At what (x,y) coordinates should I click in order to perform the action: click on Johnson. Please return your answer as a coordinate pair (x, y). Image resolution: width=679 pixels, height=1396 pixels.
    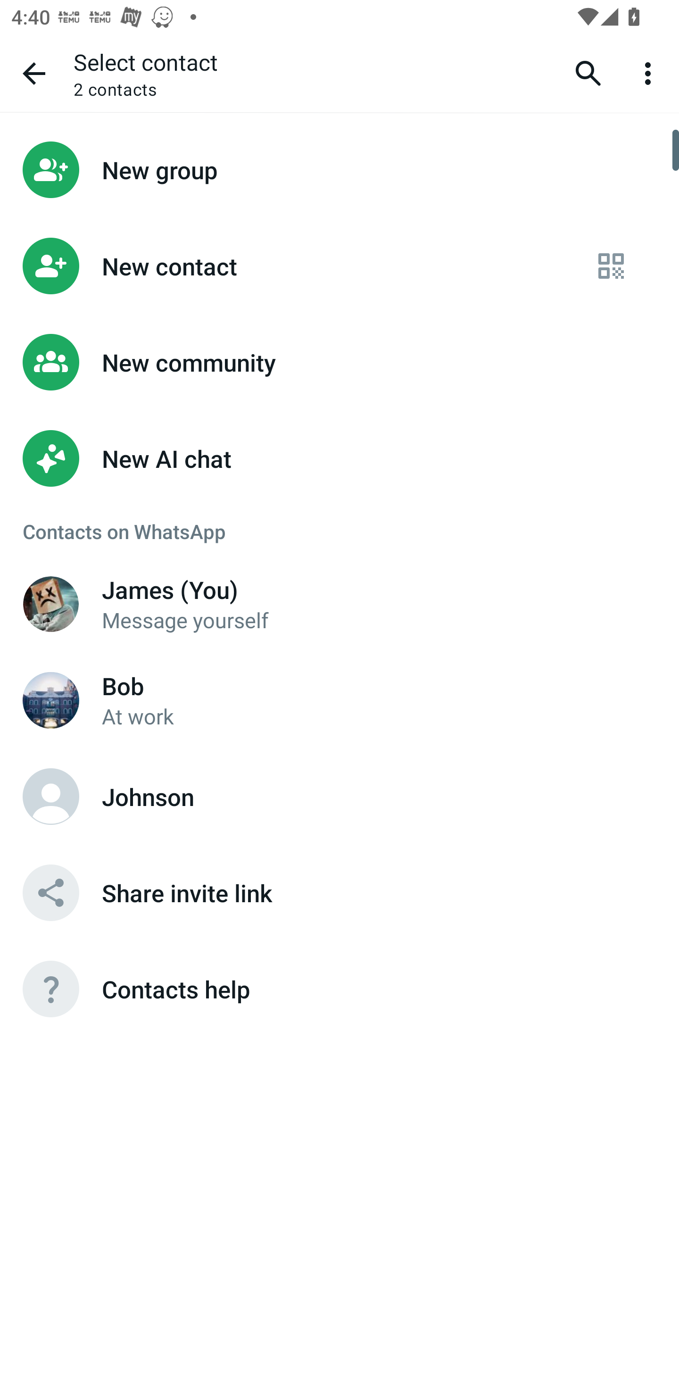
    Looking at the image, I should click on (339, 796).